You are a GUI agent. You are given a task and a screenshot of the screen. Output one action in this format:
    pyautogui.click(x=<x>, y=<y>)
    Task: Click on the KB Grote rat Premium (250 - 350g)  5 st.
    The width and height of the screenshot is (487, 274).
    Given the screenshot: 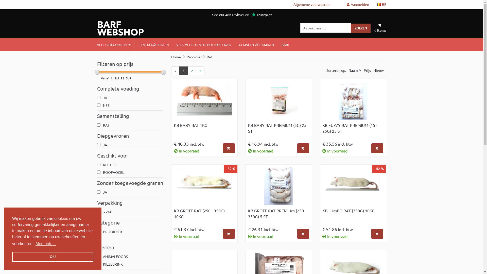 What is the action you would take?
    pyautogui.click(x=279, y=186)
    